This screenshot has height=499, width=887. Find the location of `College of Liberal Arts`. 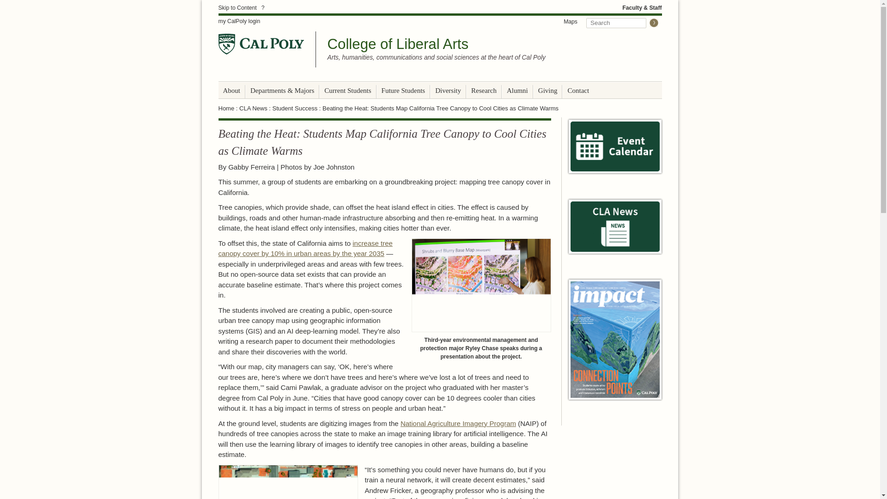

College of Liberal Arts is located at coordinates (397, 44).